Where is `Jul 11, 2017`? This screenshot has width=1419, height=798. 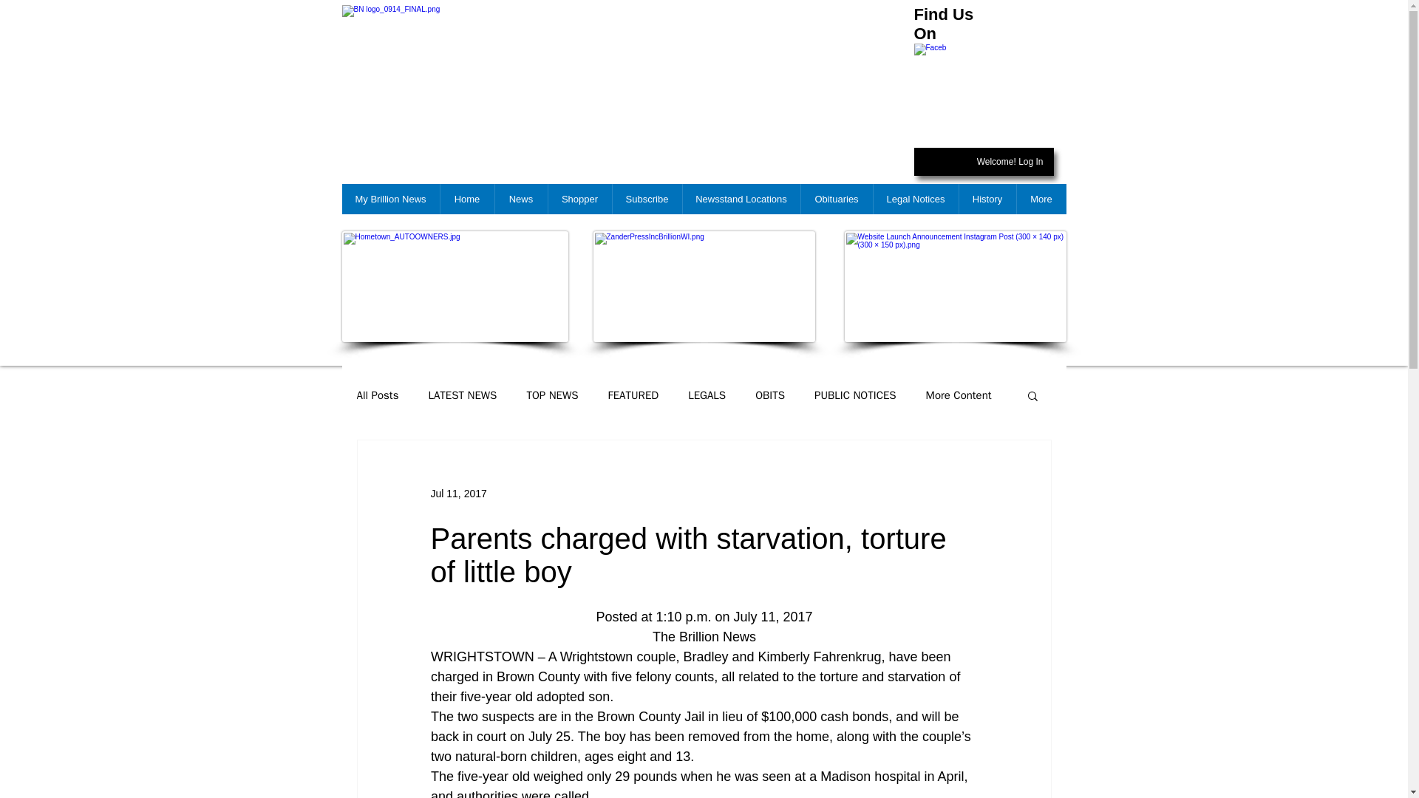 Jul 11, 2017 is located at coordinates (458, 494).